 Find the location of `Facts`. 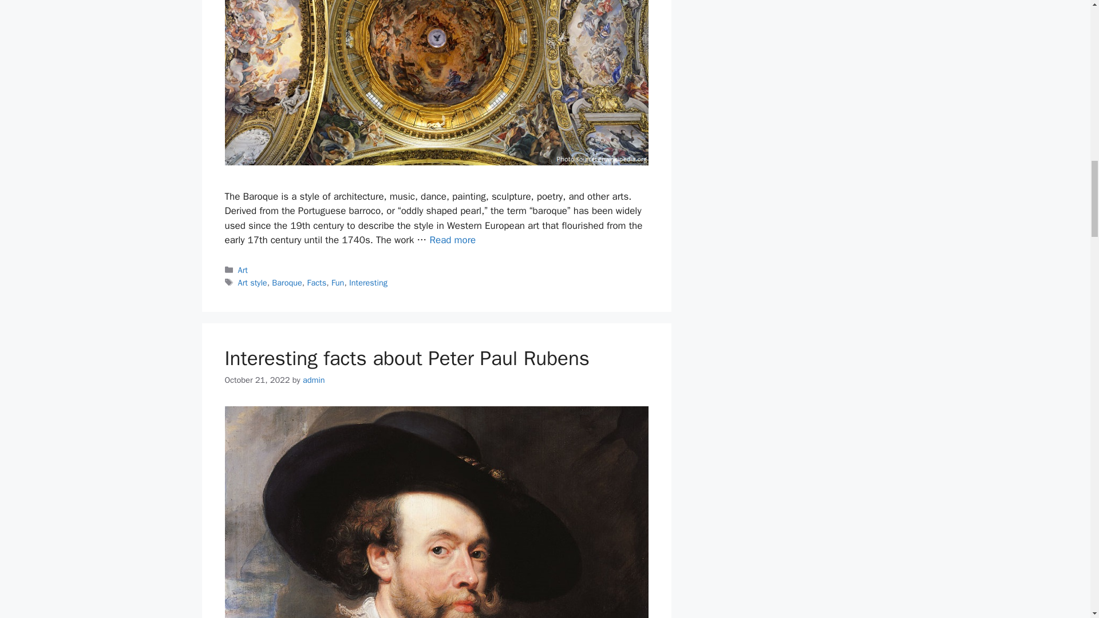

Facts is located at coordinates (316, 283).